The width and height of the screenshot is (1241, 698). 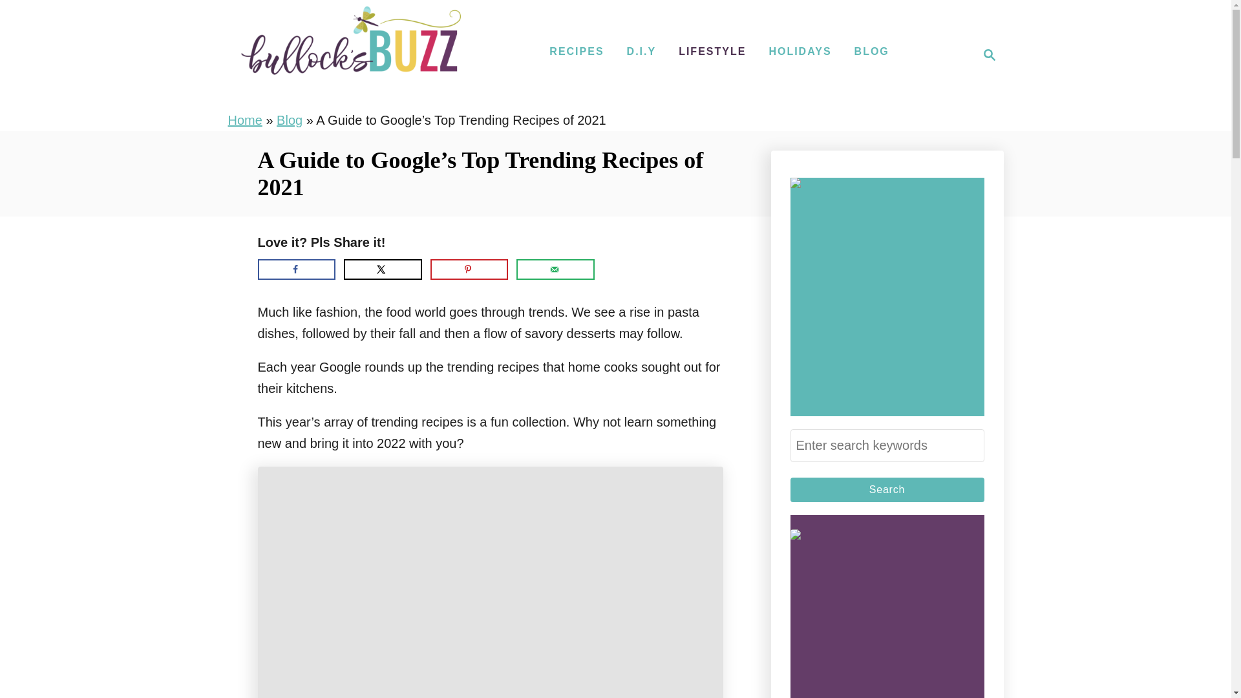 What do you see at coordinates (383, 269) in the screenshot?
I see `Share on X` at bounding box center [383, 269].